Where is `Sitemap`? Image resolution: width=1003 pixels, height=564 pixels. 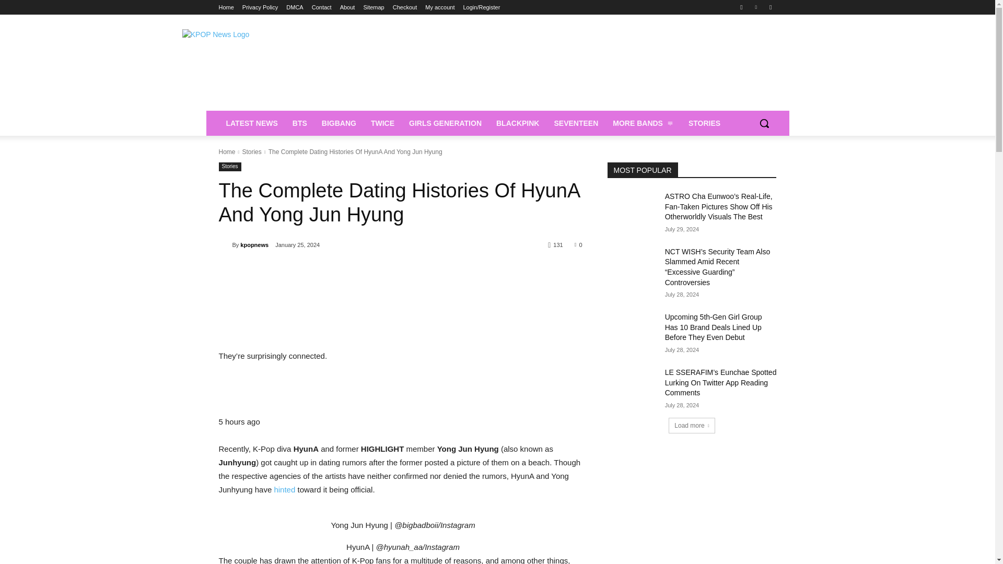 Sitemap is located at coordinates (374, 7).